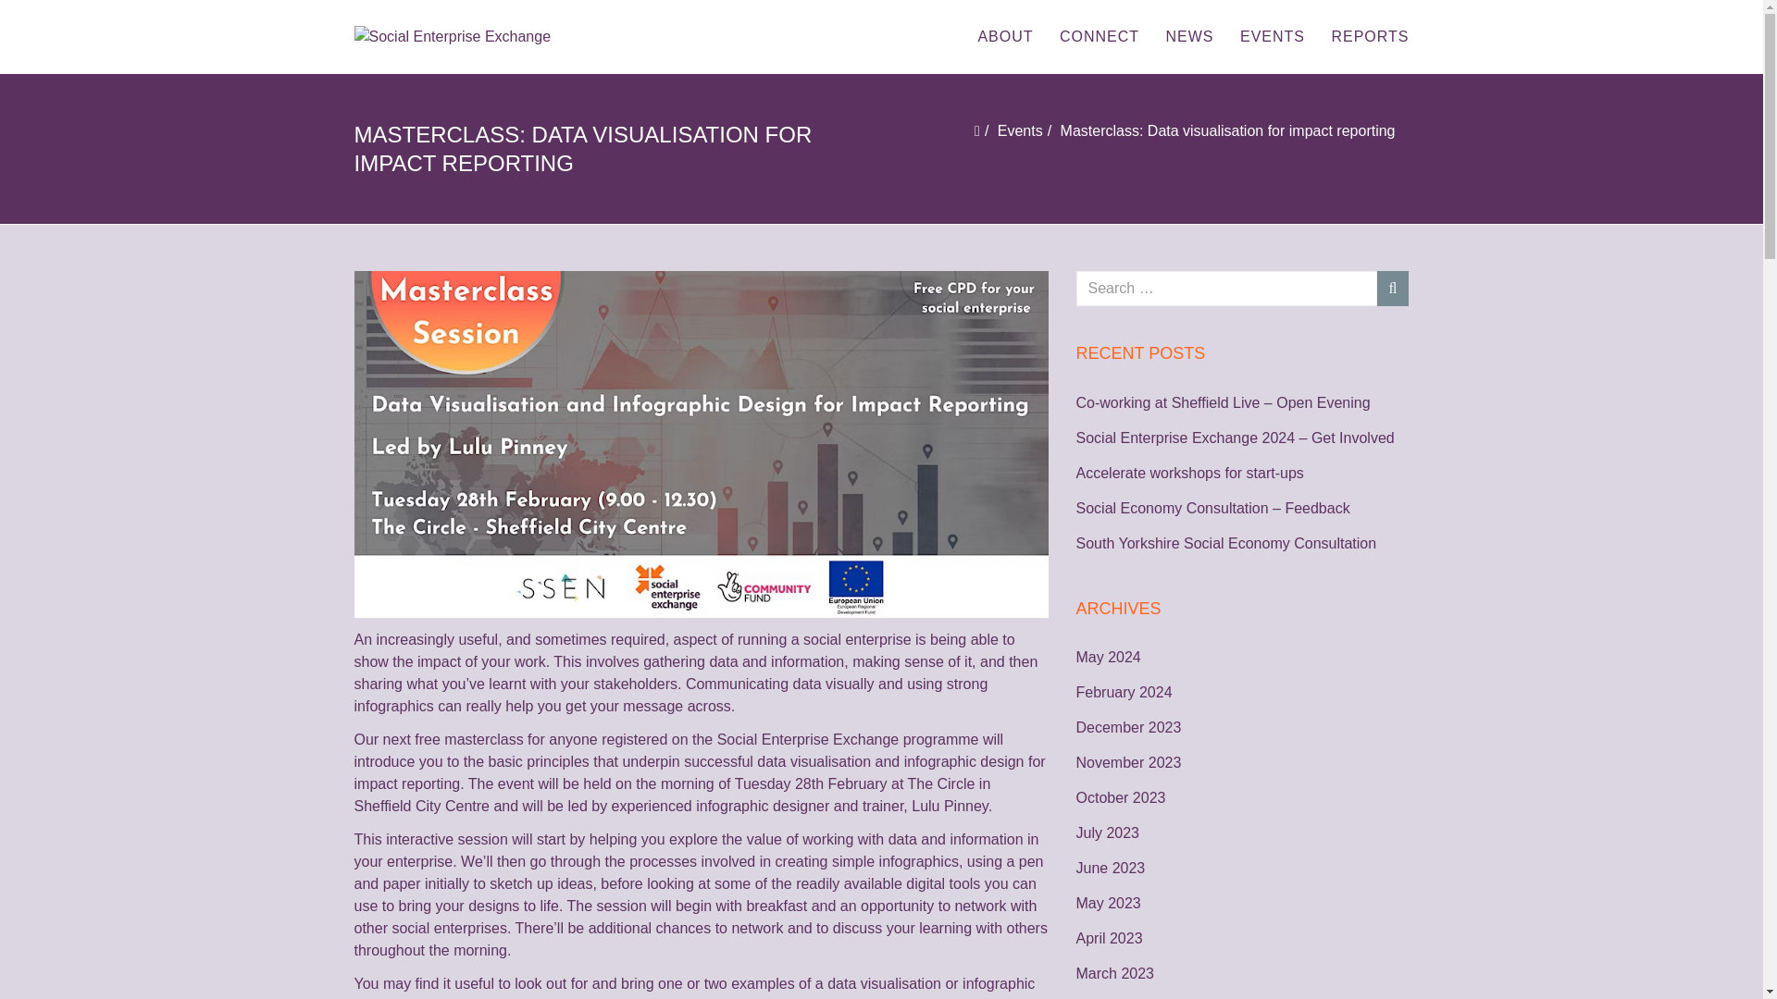 The image size is (1777, 999). Describe the element at coordinates (1242, 763) in the screenshot. I see `November 2023` at that location.